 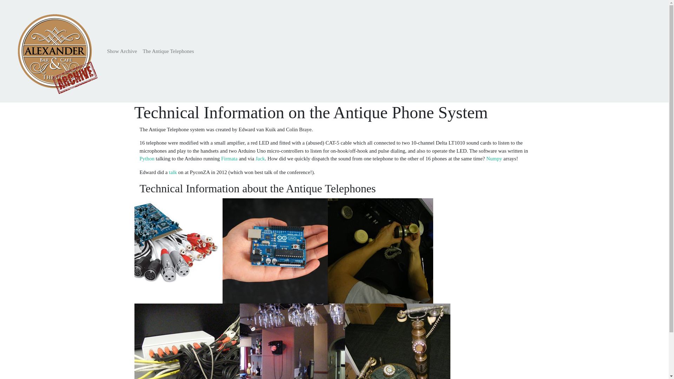 What do you see at coordinates (168, 51) in the screenshot?
I see `The Antique Telephones` at bounding box center [168, 51].